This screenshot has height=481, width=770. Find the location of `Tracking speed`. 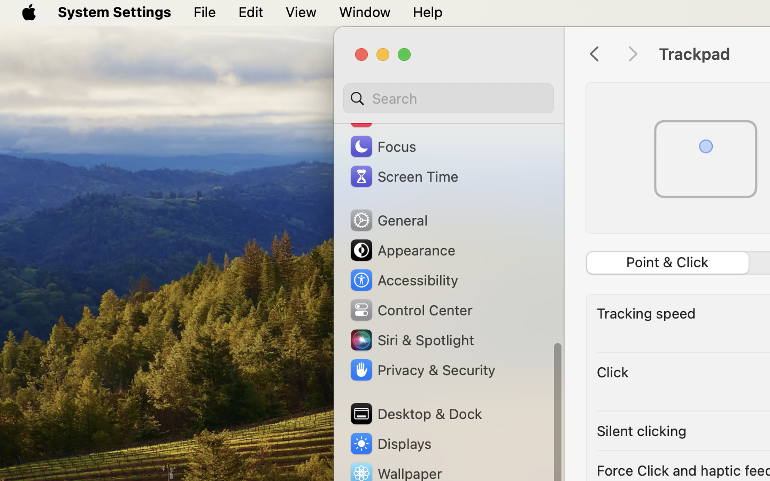

Tracking speed is located at coordinates (646, 313).